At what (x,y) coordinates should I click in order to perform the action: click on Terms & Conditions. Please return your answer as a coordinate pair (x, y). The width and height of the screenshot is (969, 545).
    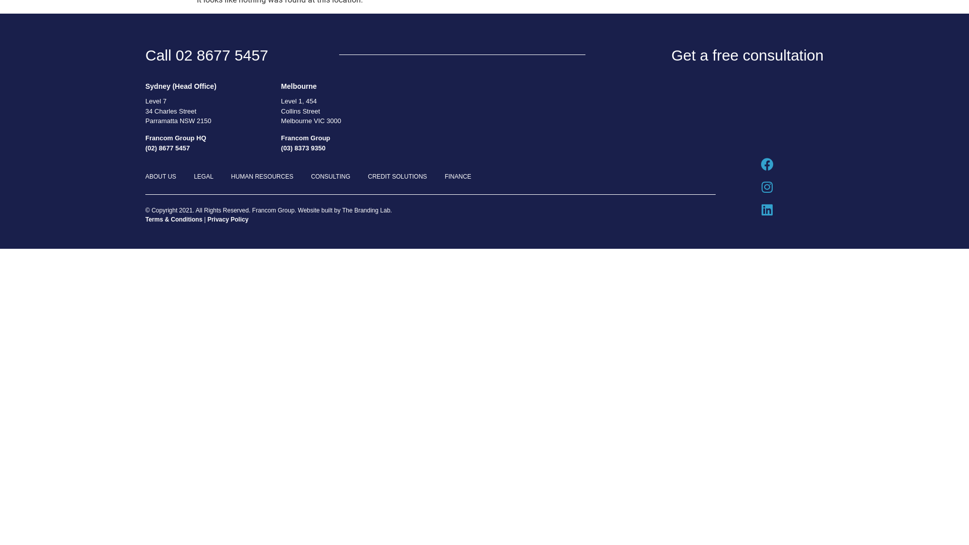
    Looking at the image, I should click on (174, 220).